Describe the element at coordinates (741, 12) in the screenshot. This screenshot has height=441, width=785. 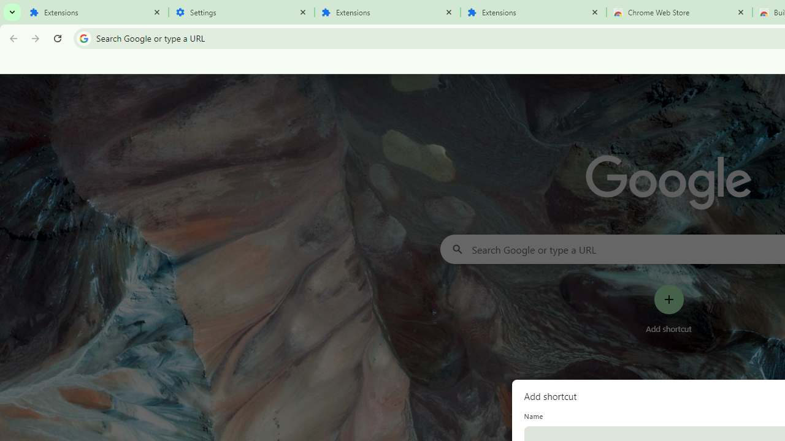
I see `Close` at that location.